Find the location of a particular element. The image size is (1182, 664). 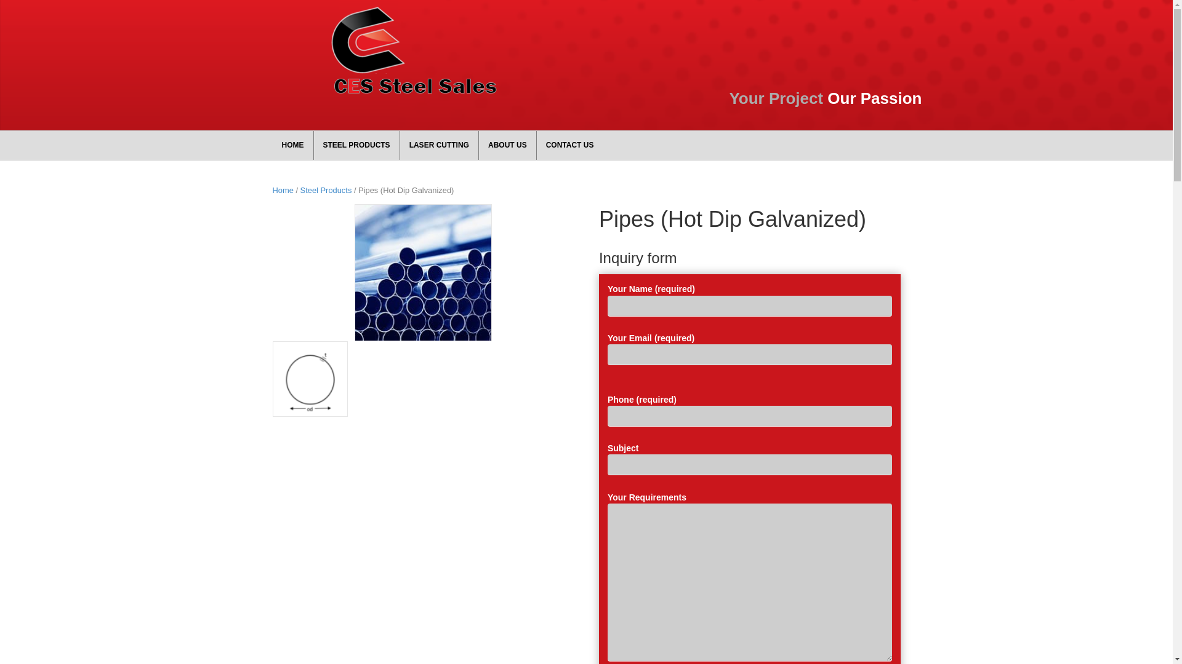

CONTACT US is located at coordinates (570, 145).